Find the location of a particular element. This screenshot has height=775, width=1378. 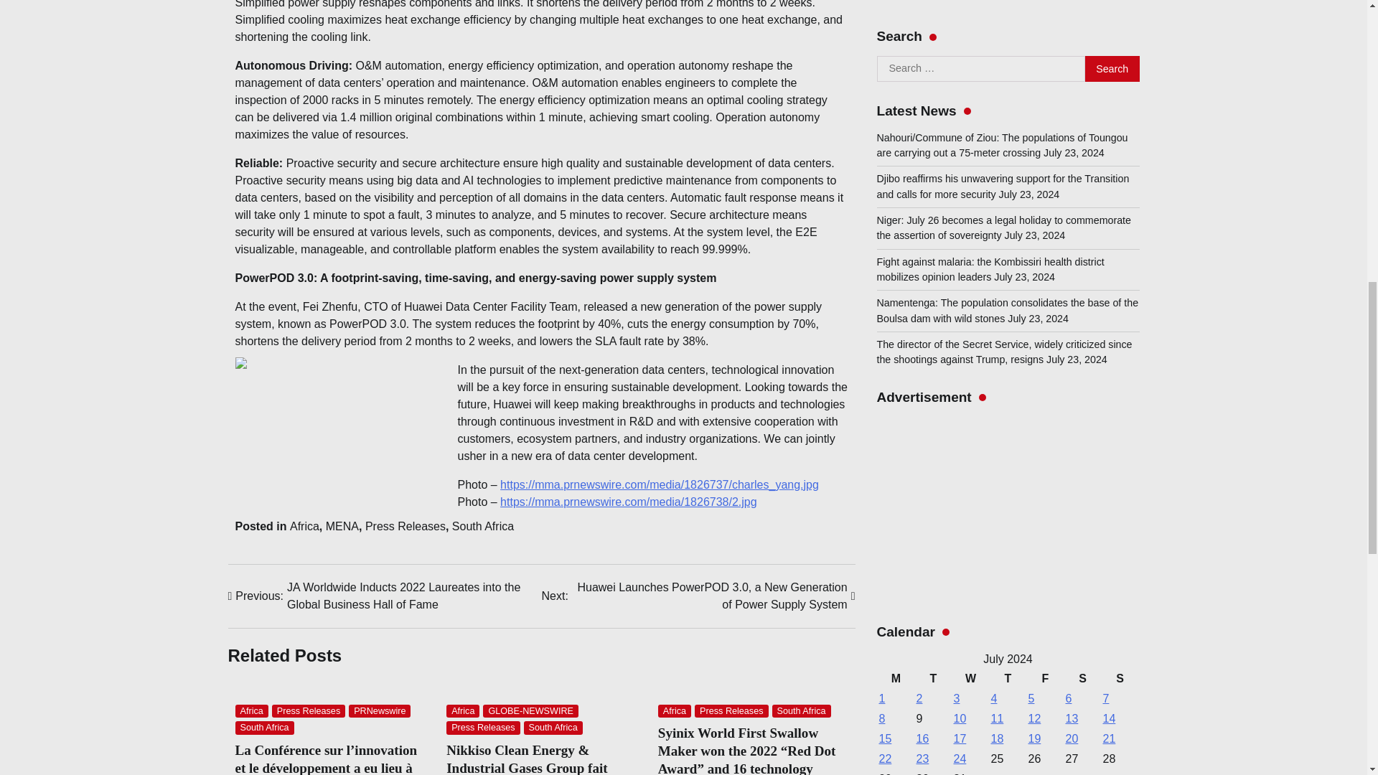

South Africa is located at coordinates (553, 728).